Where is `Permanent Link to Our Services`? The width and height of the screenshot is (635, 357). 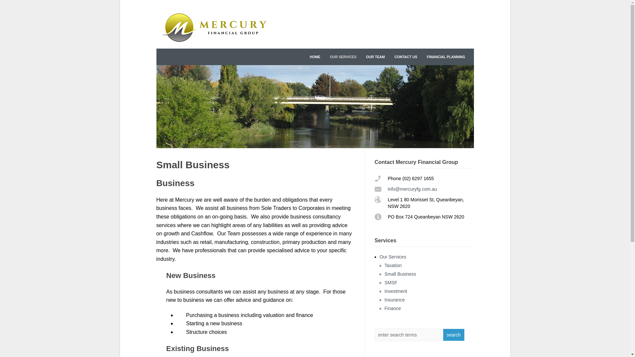
Permanent Link to Our Services is located at coordinates (315, 106).